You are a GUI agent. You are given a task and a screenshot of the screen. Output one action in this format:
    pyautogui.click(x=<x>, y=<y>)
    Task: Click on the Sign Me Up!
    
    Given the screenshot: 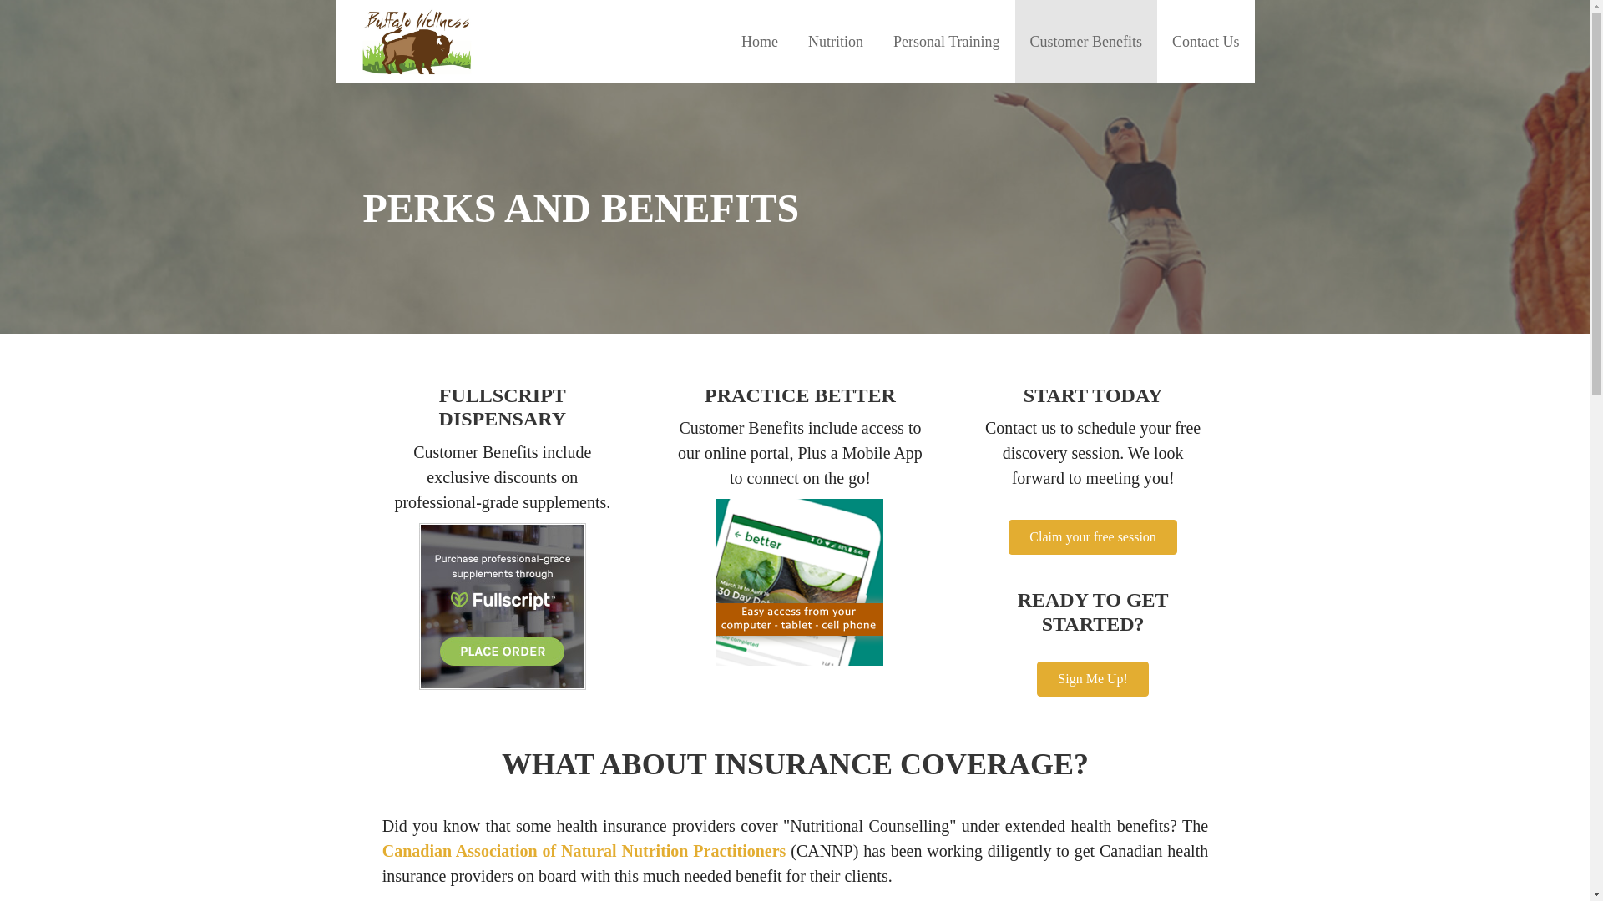 What is the action you would take?
    pyautogui.click(x=1093, y=642)
    